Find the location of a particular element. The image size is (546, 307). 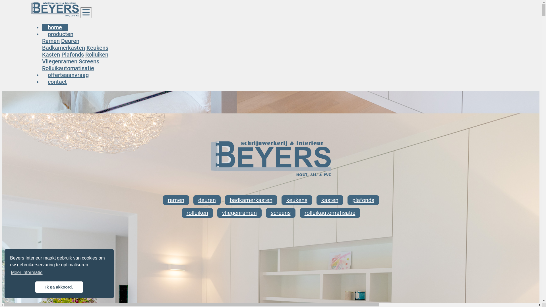

Rolluikautomatisatie is located at coordinates (68, 68).